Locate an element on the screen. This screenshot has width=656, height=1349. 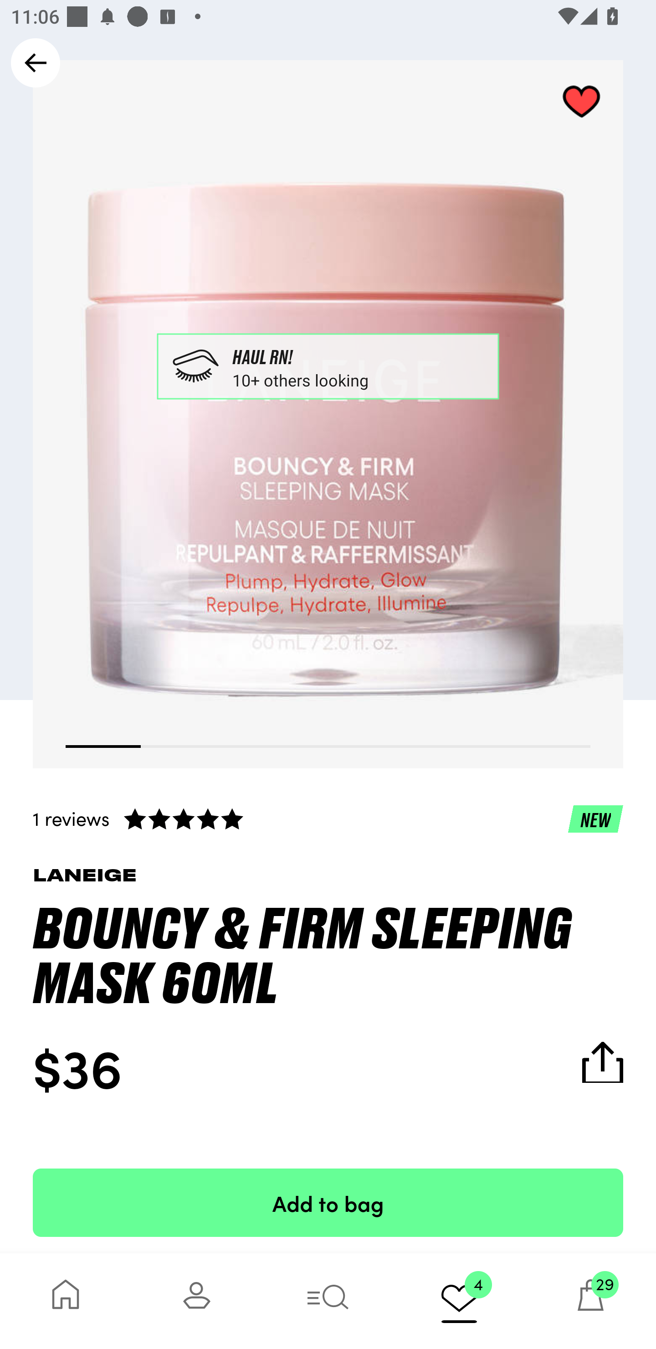
Add to bag is located at coordinates (328, 1202).